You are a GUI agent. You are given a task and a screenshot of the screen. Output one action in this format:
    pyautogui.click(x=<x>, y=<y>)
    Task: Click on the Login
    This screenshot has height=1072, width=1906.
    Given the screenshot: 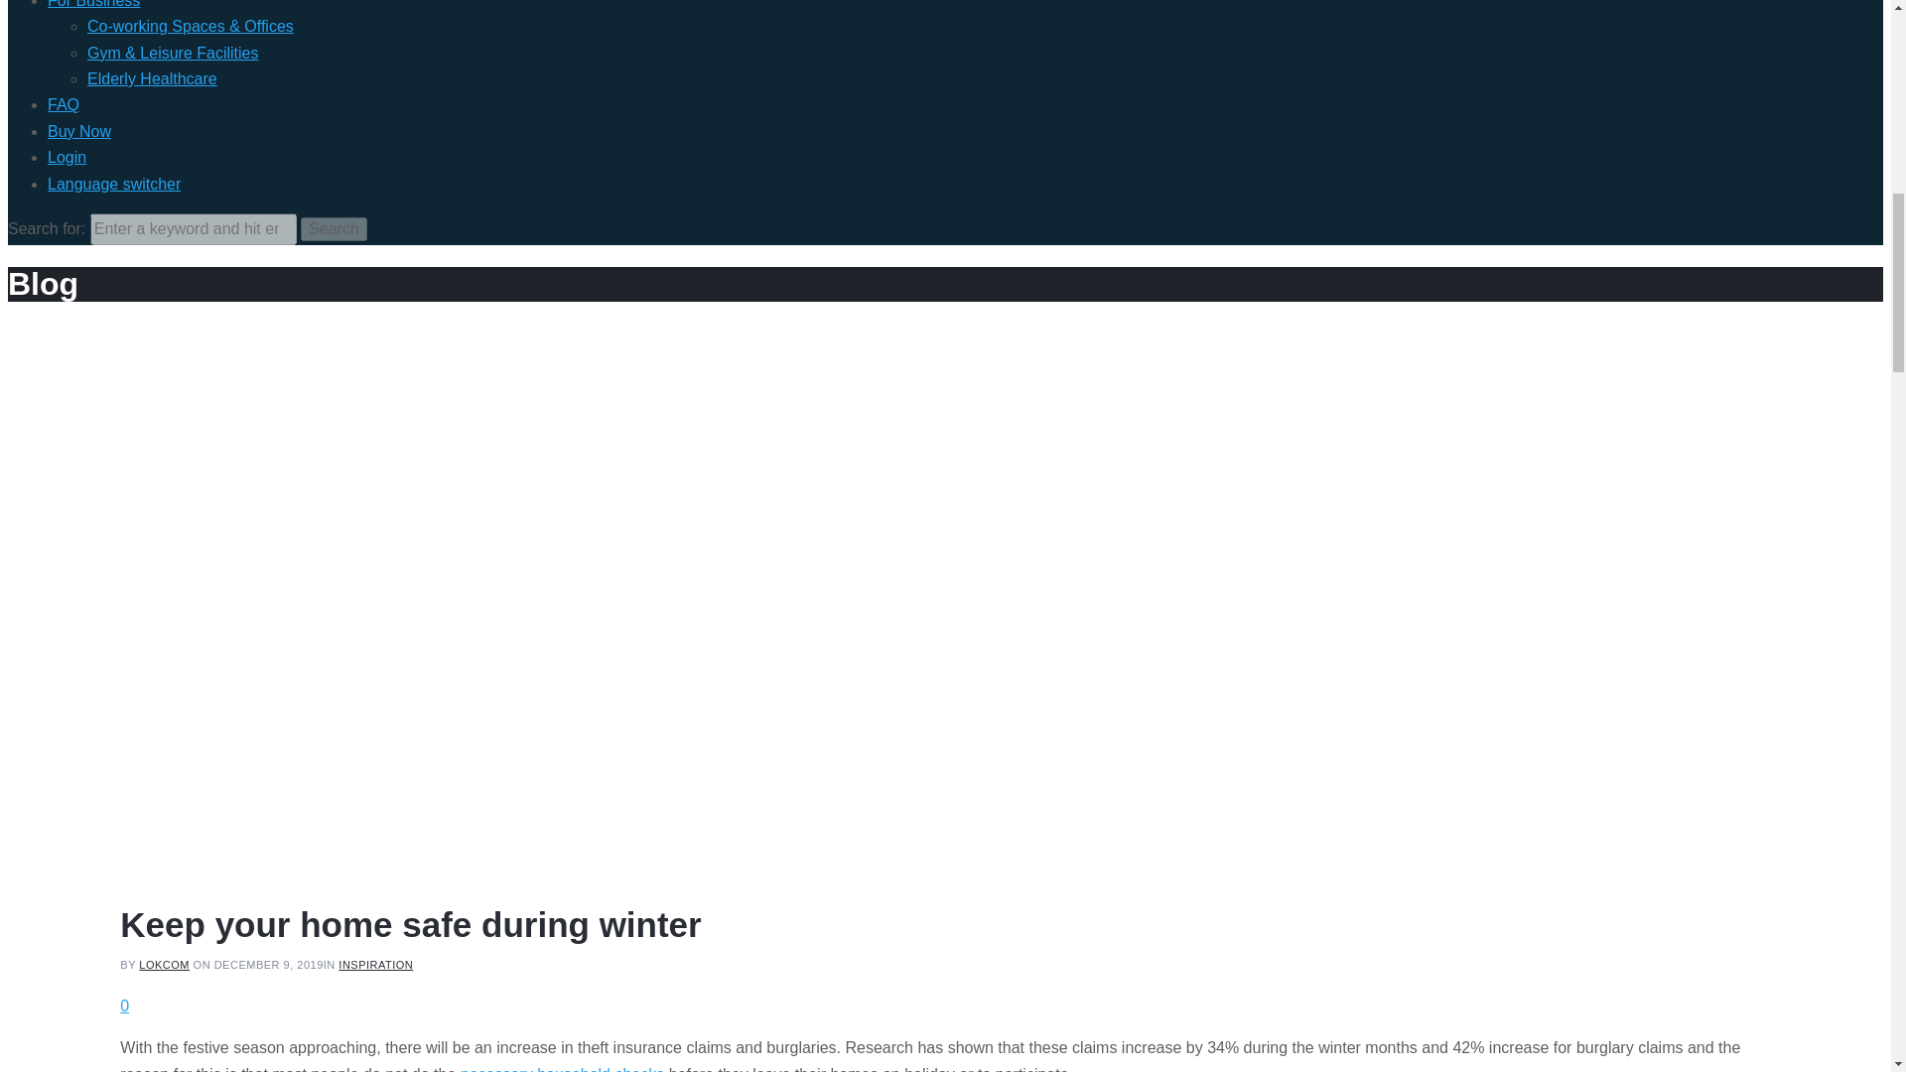 What is the action you would take?
    pyautogui.click(x=67, y=157)
    